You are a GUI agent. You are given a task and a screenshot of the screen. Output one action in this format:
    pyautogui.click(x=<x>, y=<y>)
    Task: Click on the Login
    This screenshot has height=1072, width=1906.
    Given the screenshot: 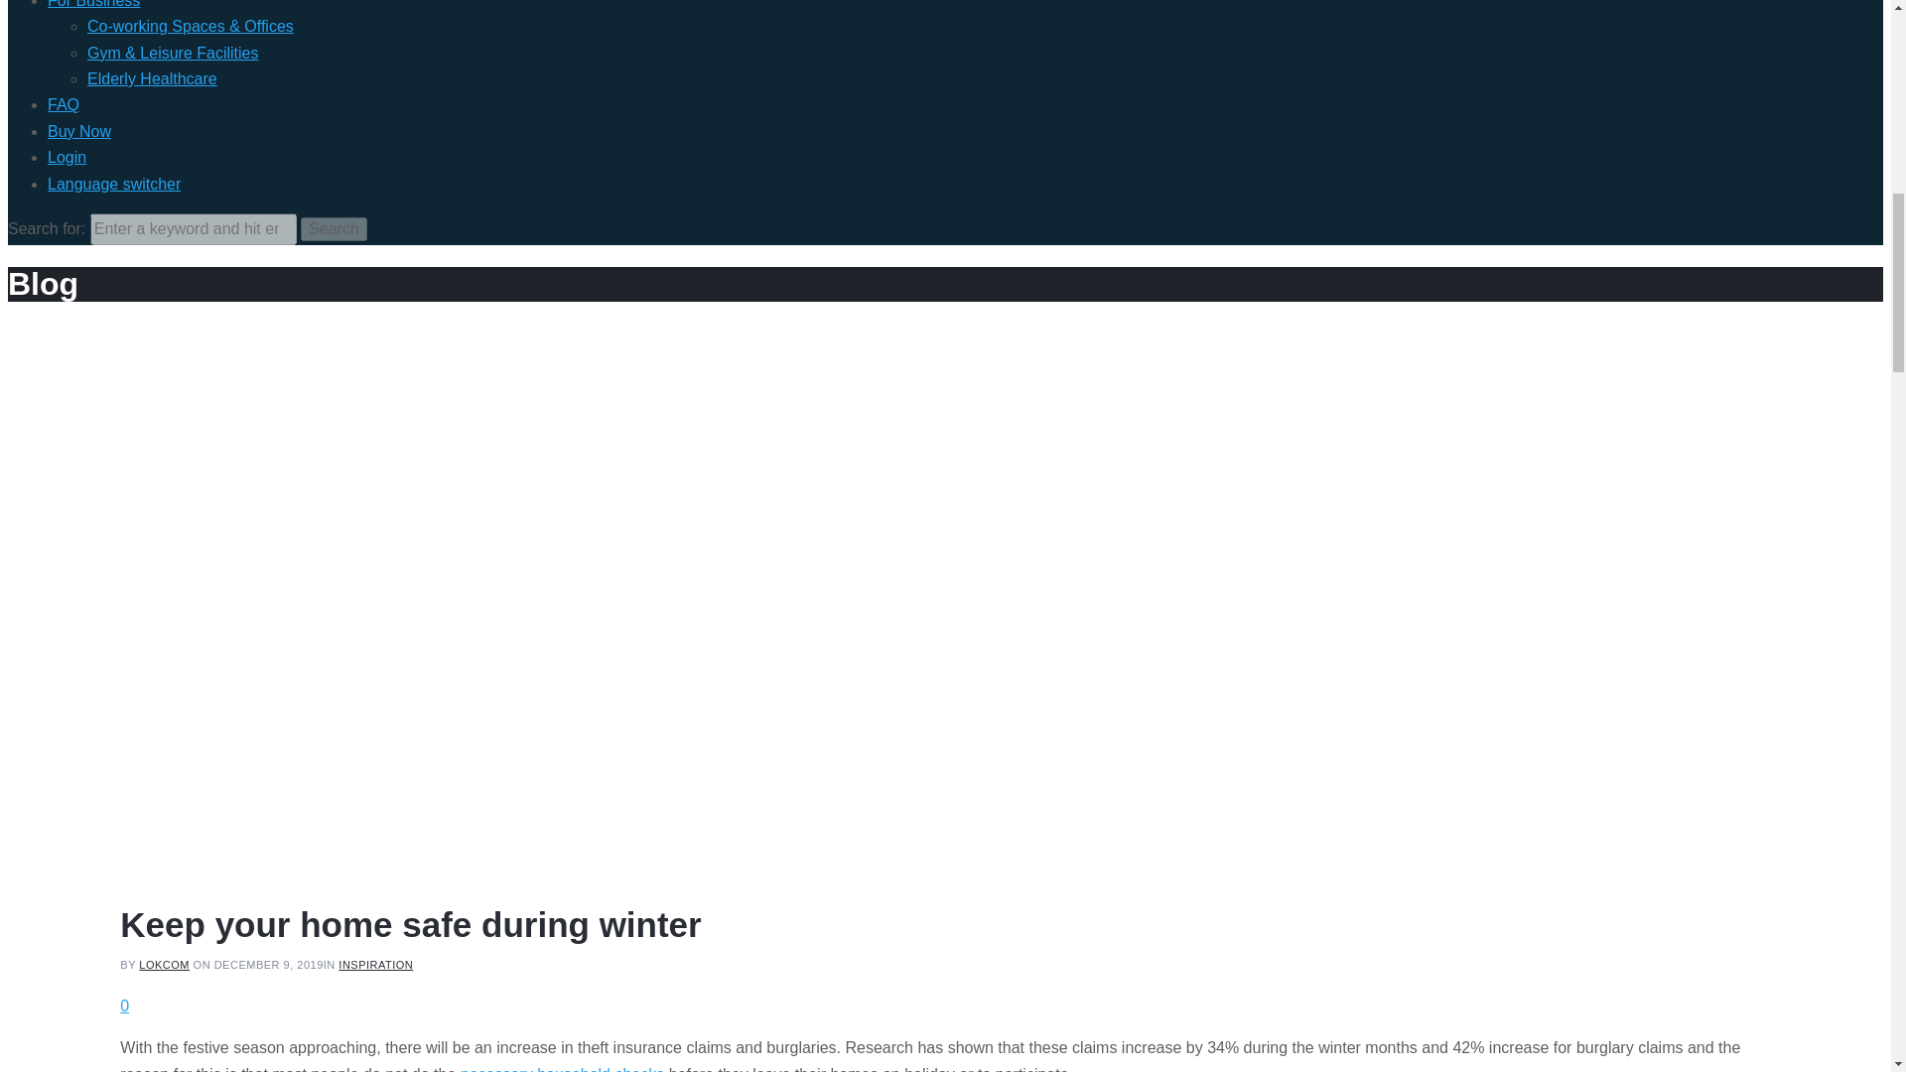 What is the action you would take?
    pyautogui.click(x=67, y=157)
    